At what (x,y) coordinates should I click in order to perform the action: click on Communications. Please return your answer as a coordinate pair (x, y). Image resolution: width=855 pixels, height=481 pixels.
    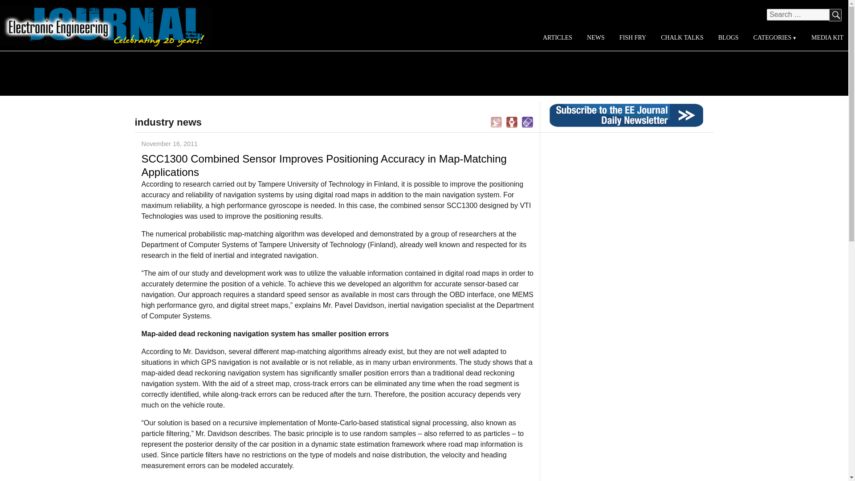
    Looking at the image, I should click on (496, 121).